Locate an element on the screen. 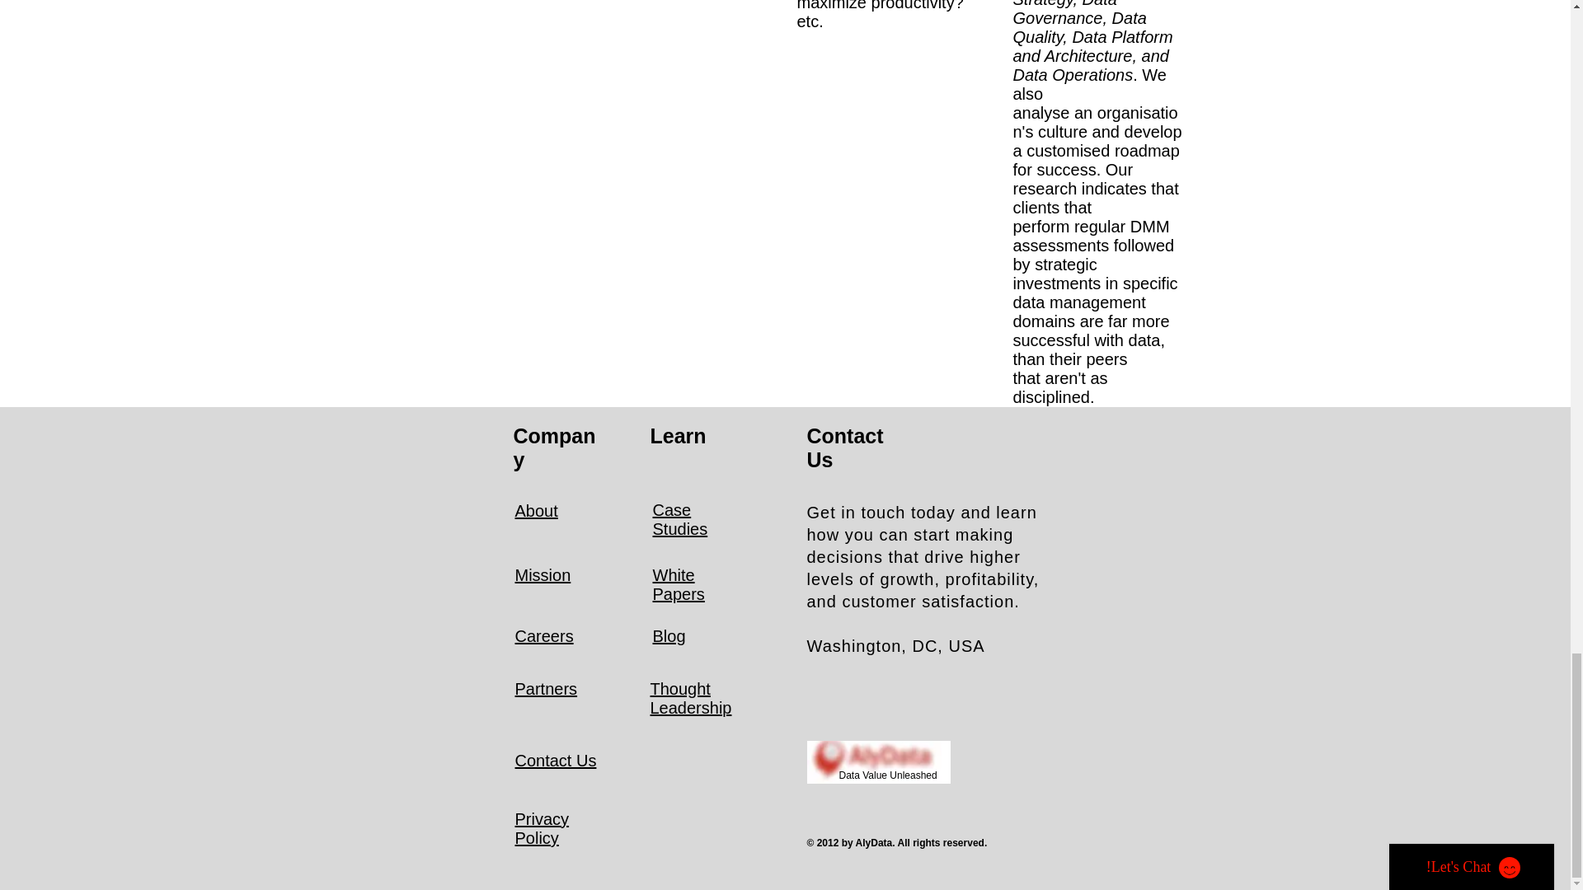  About is located at coordinates (536, 511).